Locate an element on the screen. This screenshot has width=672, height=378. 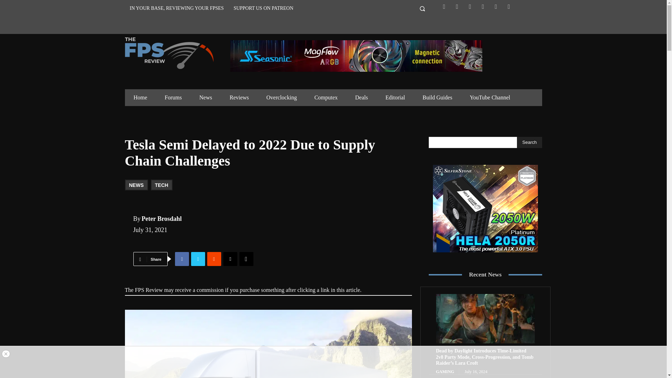
Instagram is located at coordinates (470, 6).